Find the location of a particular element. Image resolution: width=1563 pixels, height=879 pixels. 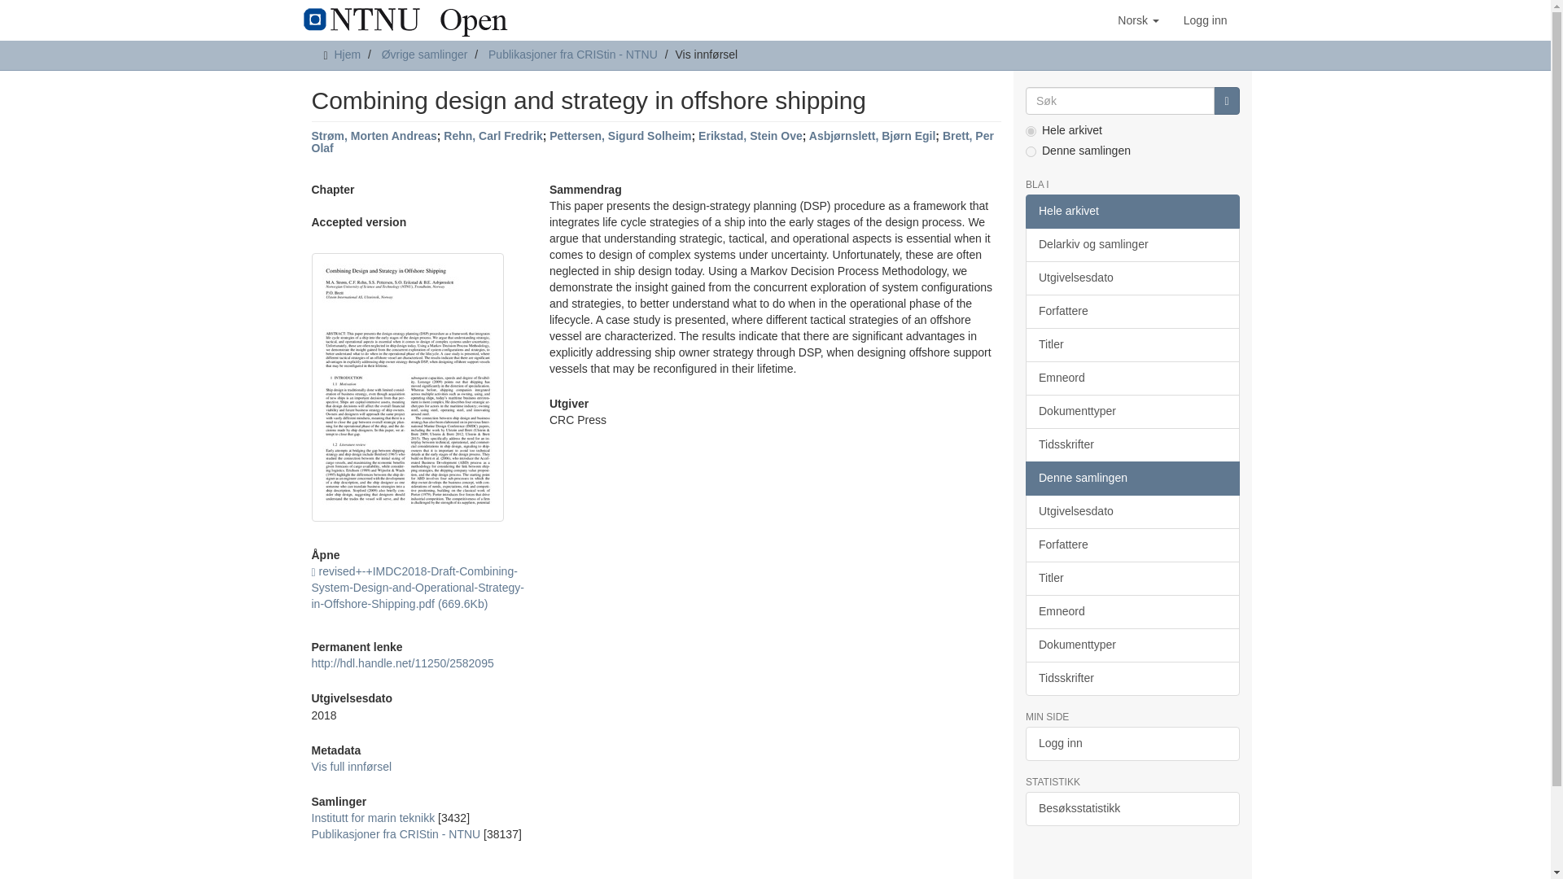

Publikasjoner fra CRIStin - NTNU is located at coordinates (396, 833).